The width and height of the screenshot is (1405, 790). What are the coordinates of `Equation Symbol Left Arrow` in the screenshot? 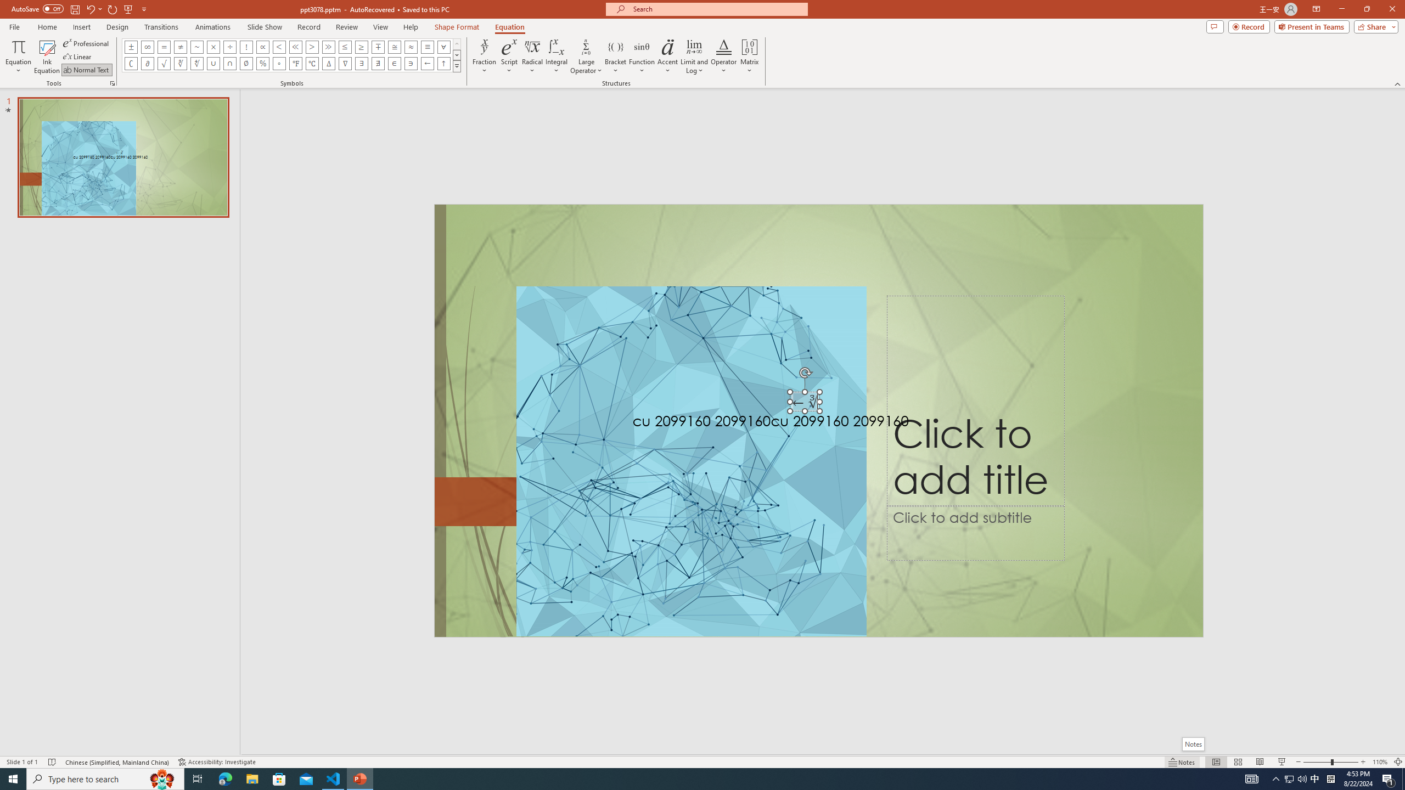 It's located at (427, 64).